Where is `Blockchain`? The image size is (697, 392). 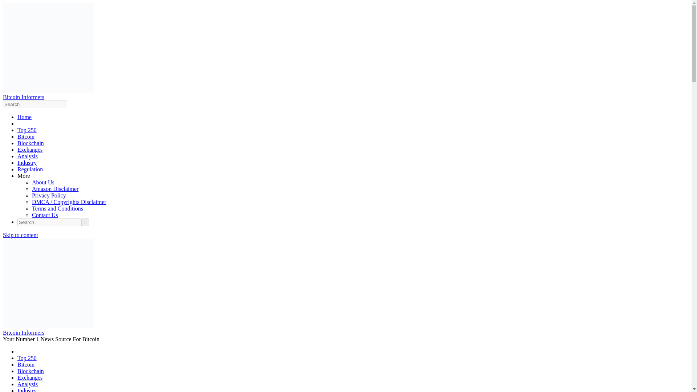 Blockchain is located at coordinates (30, 143).